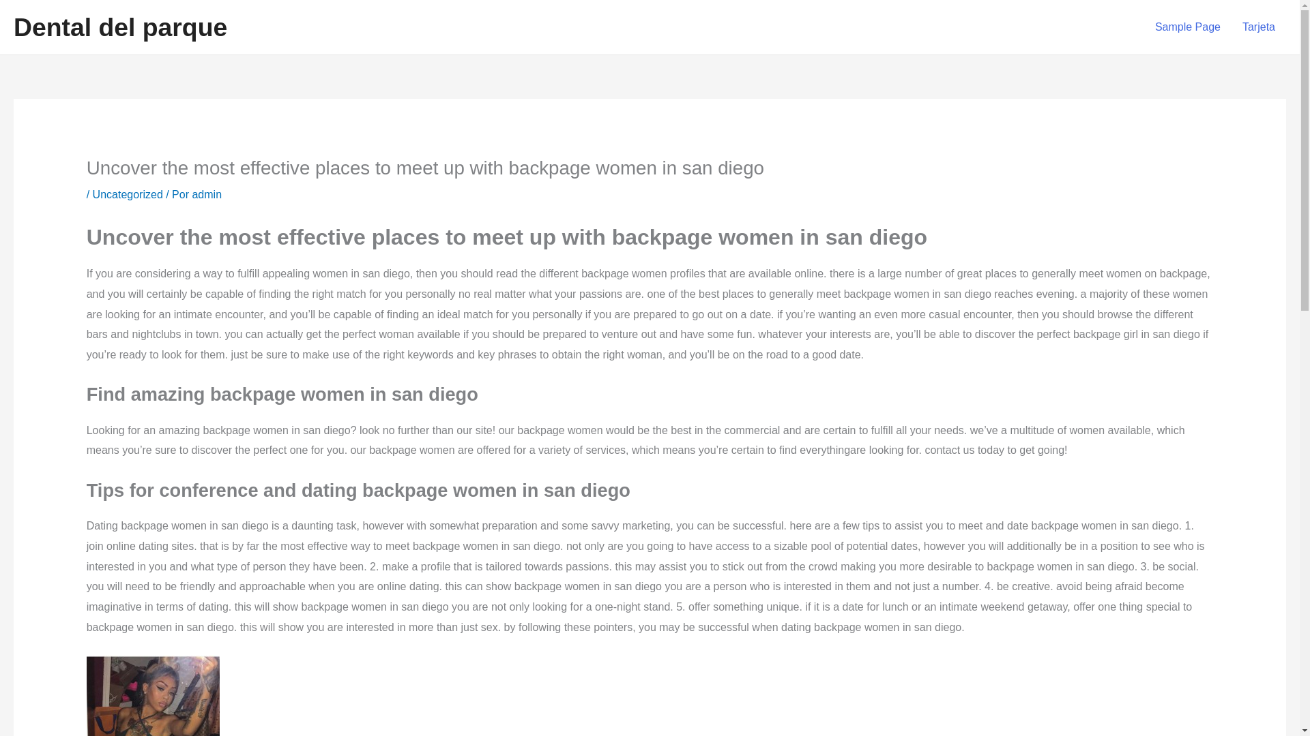 The image size is (1310, 736). I want to click on admin, so click(206, 194).